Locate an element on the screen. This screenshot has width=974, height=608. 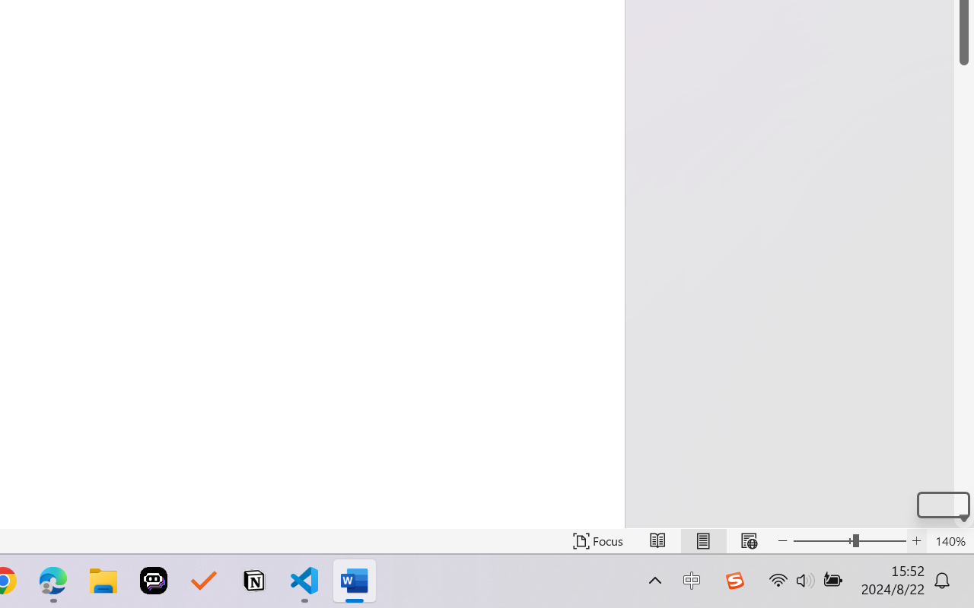
Line down is located at coordinates (964, 518).